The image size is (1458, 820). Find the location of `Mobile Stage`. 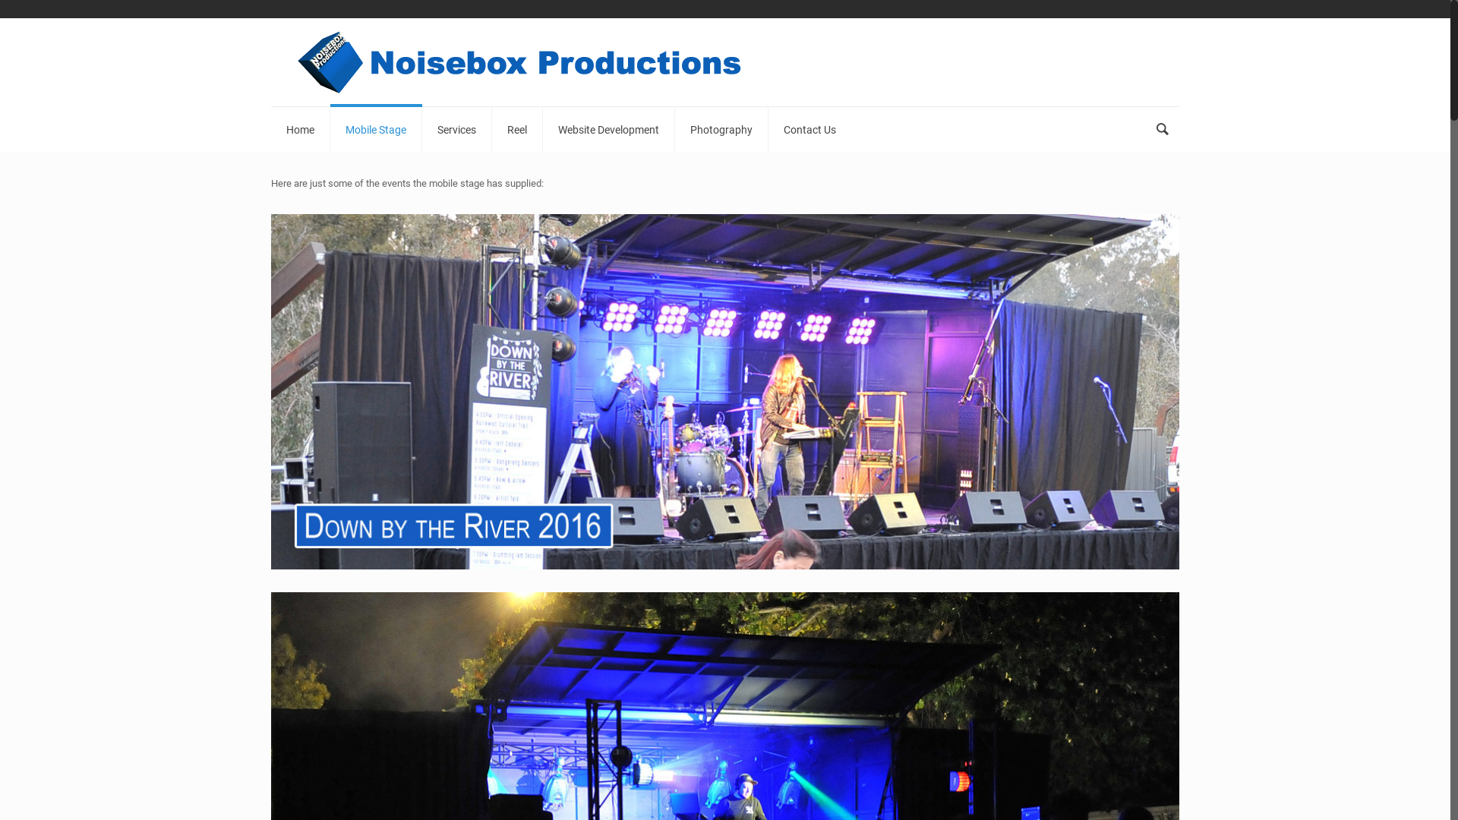

Mobile Stage is located at coordinates (377, 130).